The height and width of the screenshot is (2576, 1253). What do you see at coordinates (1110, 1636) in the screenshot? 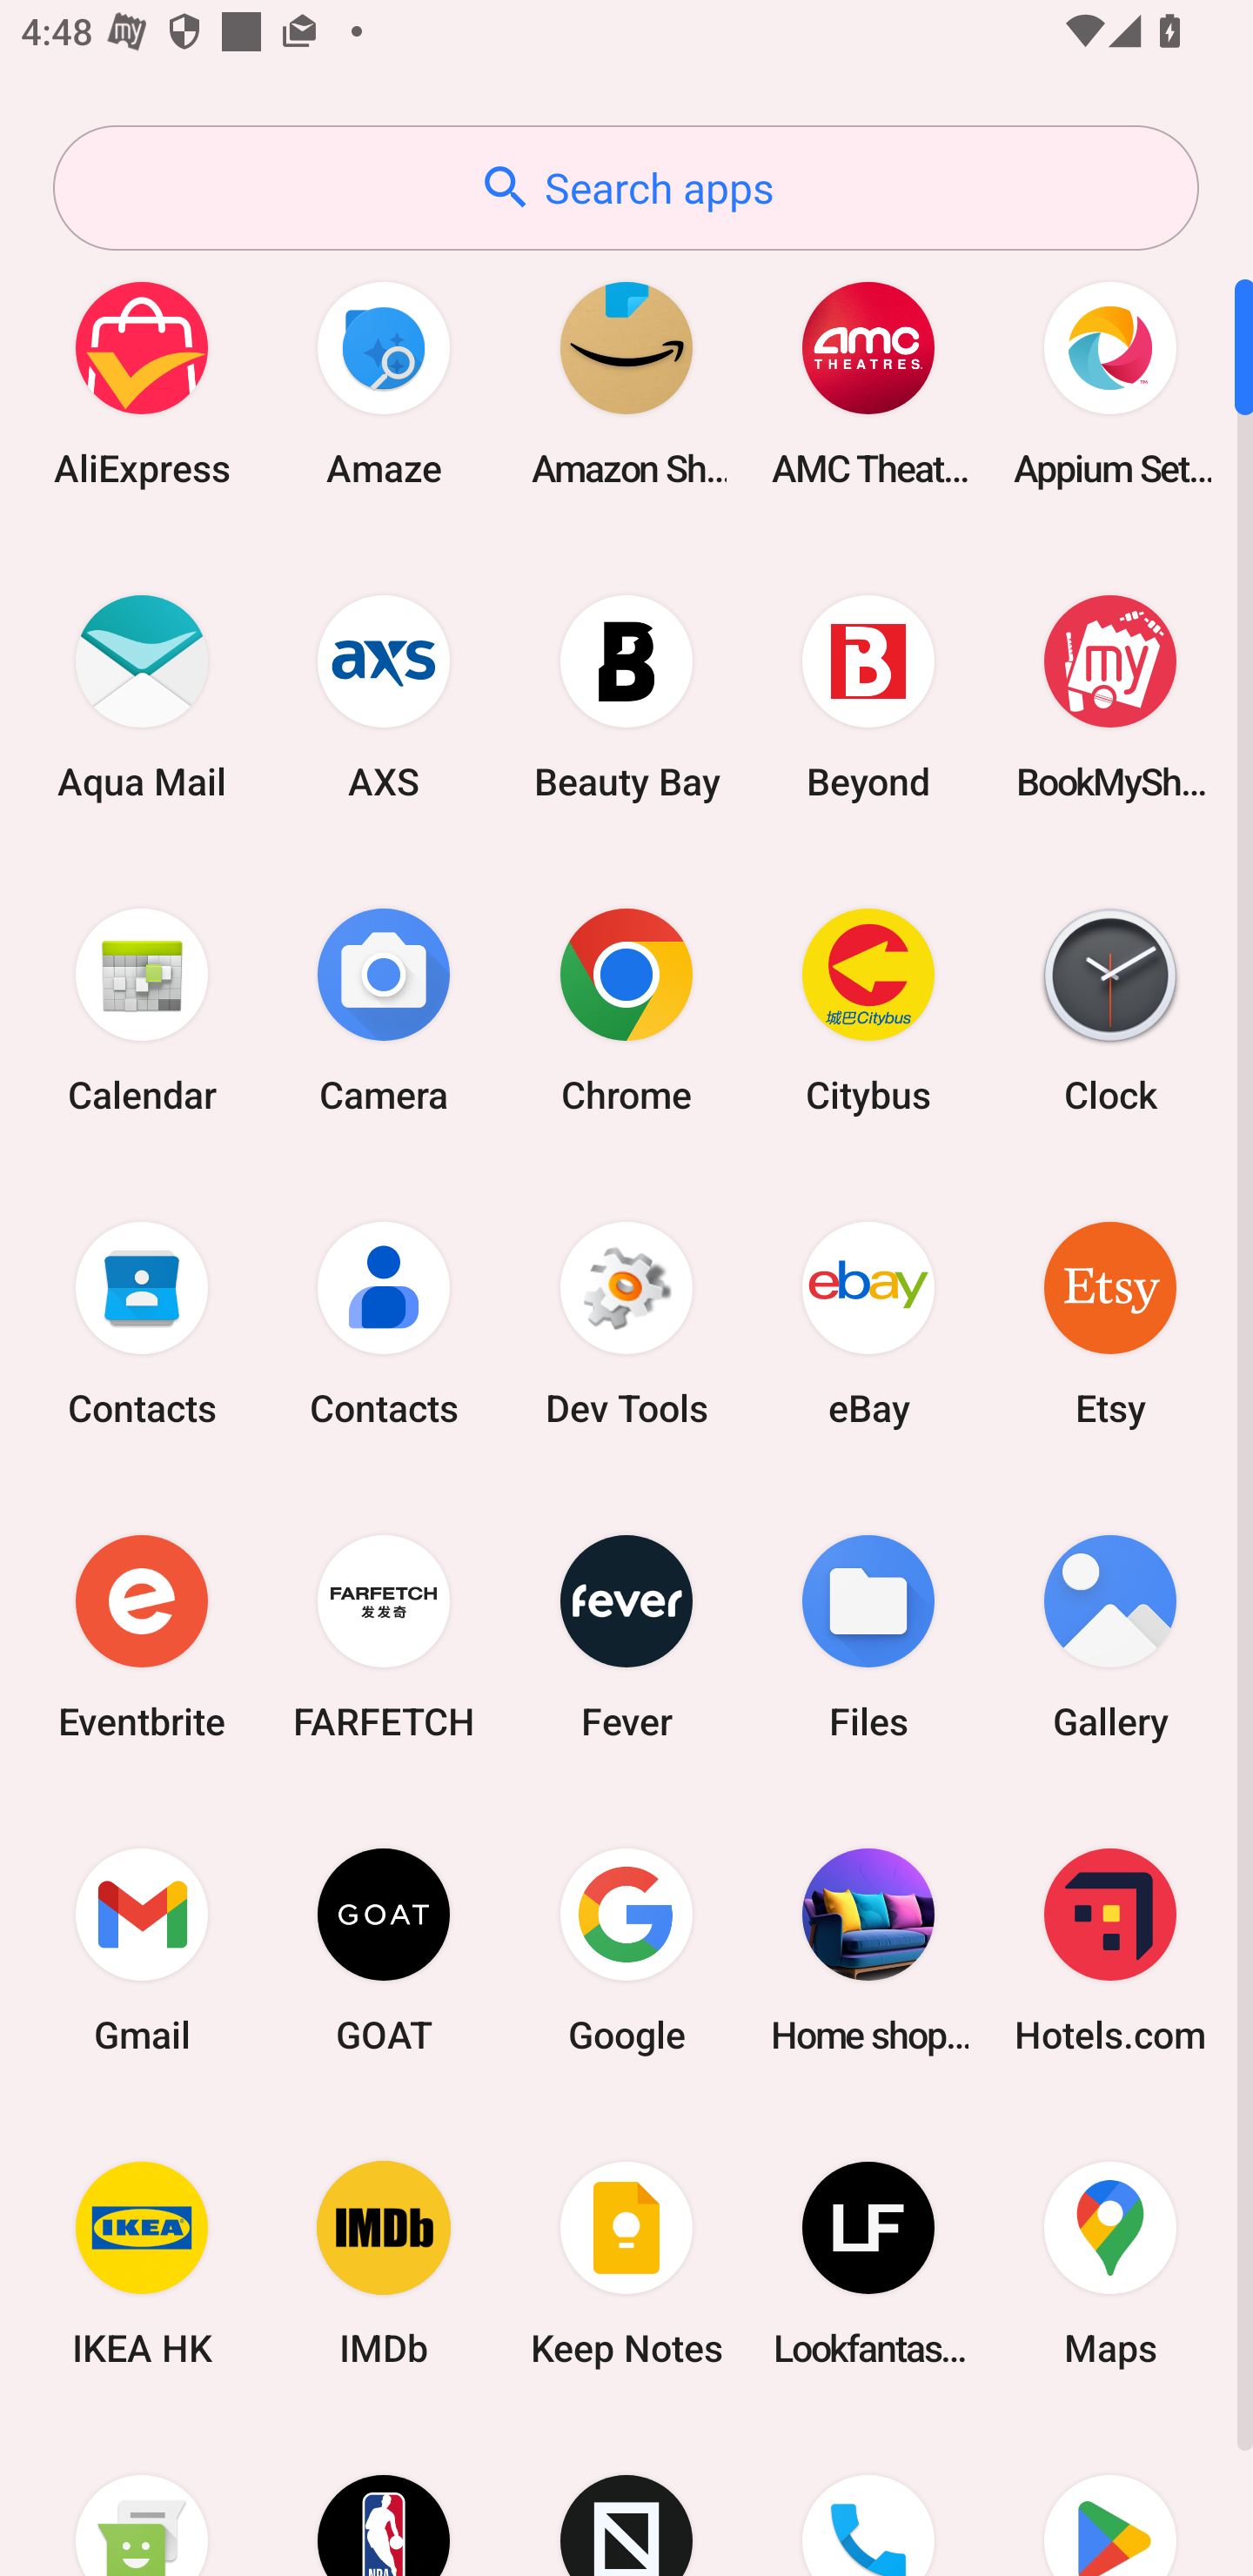
I see `Gallery` at bounding box center [1110, 1636].